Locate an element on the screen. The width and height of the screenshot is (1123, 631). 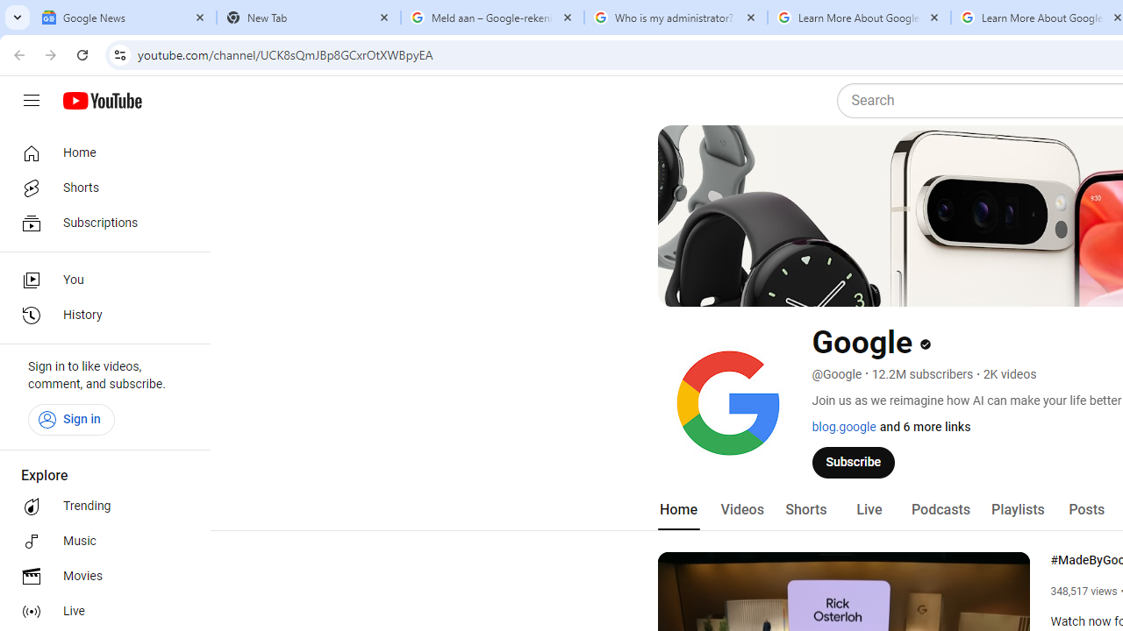
Google News is located at coordinates (125, 18).